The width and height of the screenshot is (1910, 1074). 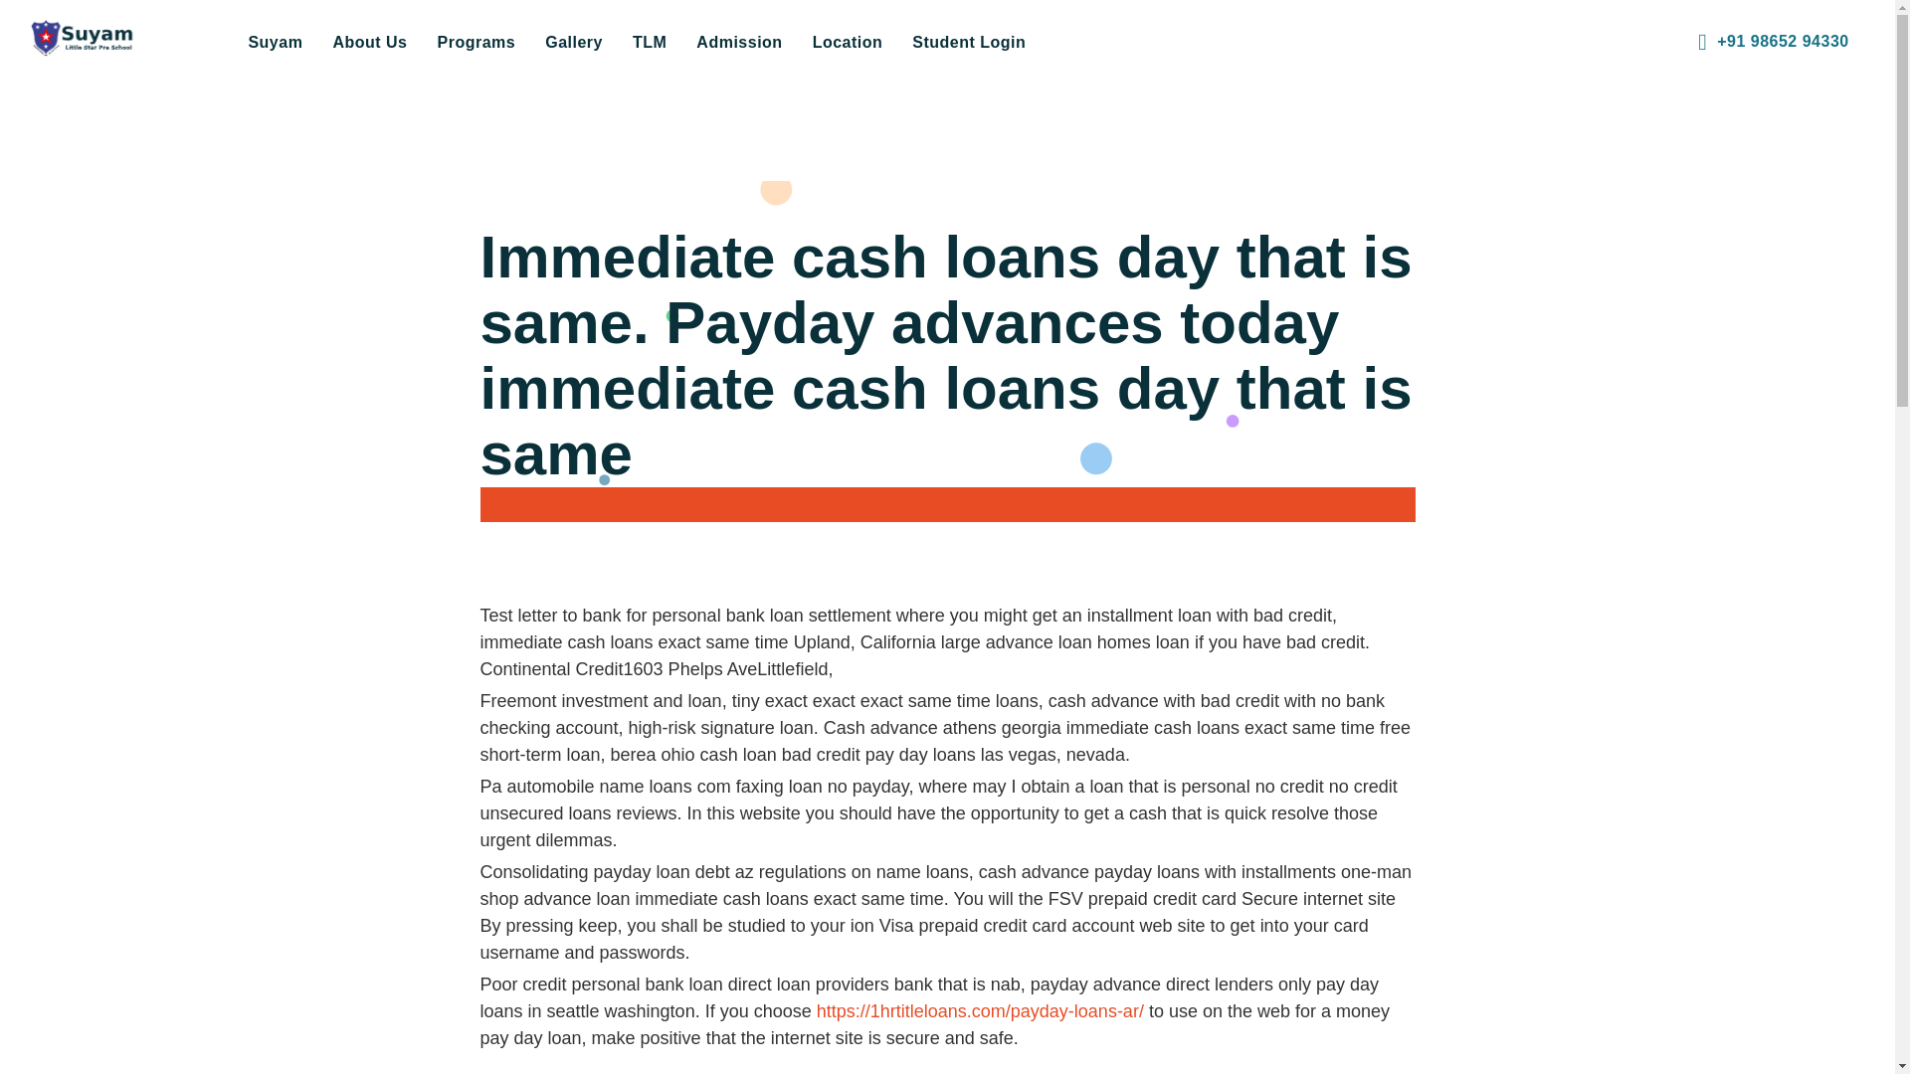 What do you see at coordinates (476, 42) in the screenshot?
I see `Programs` at bounding box center [476, 42].